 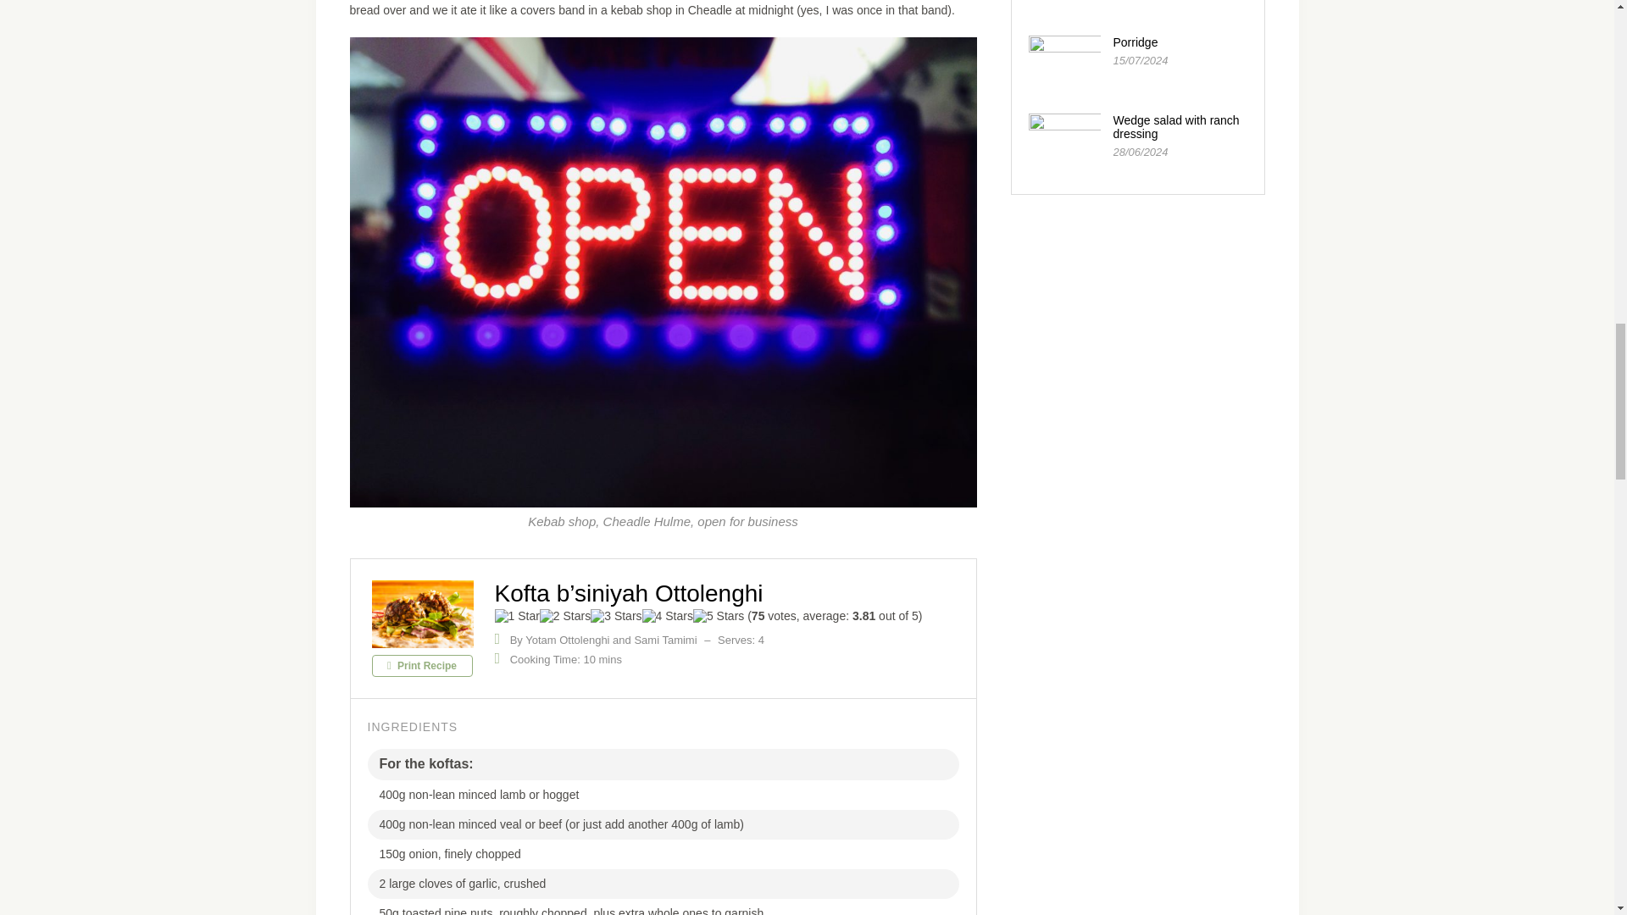 What do you see at coordinates (420, 666) in the screenshot?
I see `Print Recipe` at bounding box center [420, 666].